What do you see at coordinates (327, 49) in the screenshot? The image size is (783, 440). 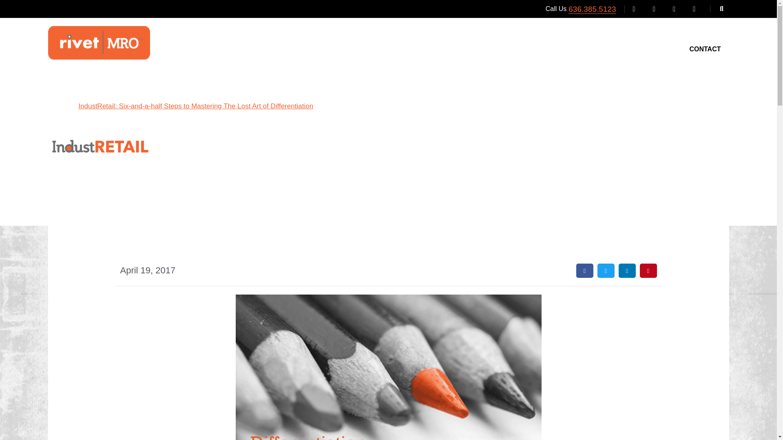 I see `HOME` at bounding box center [327, 49].